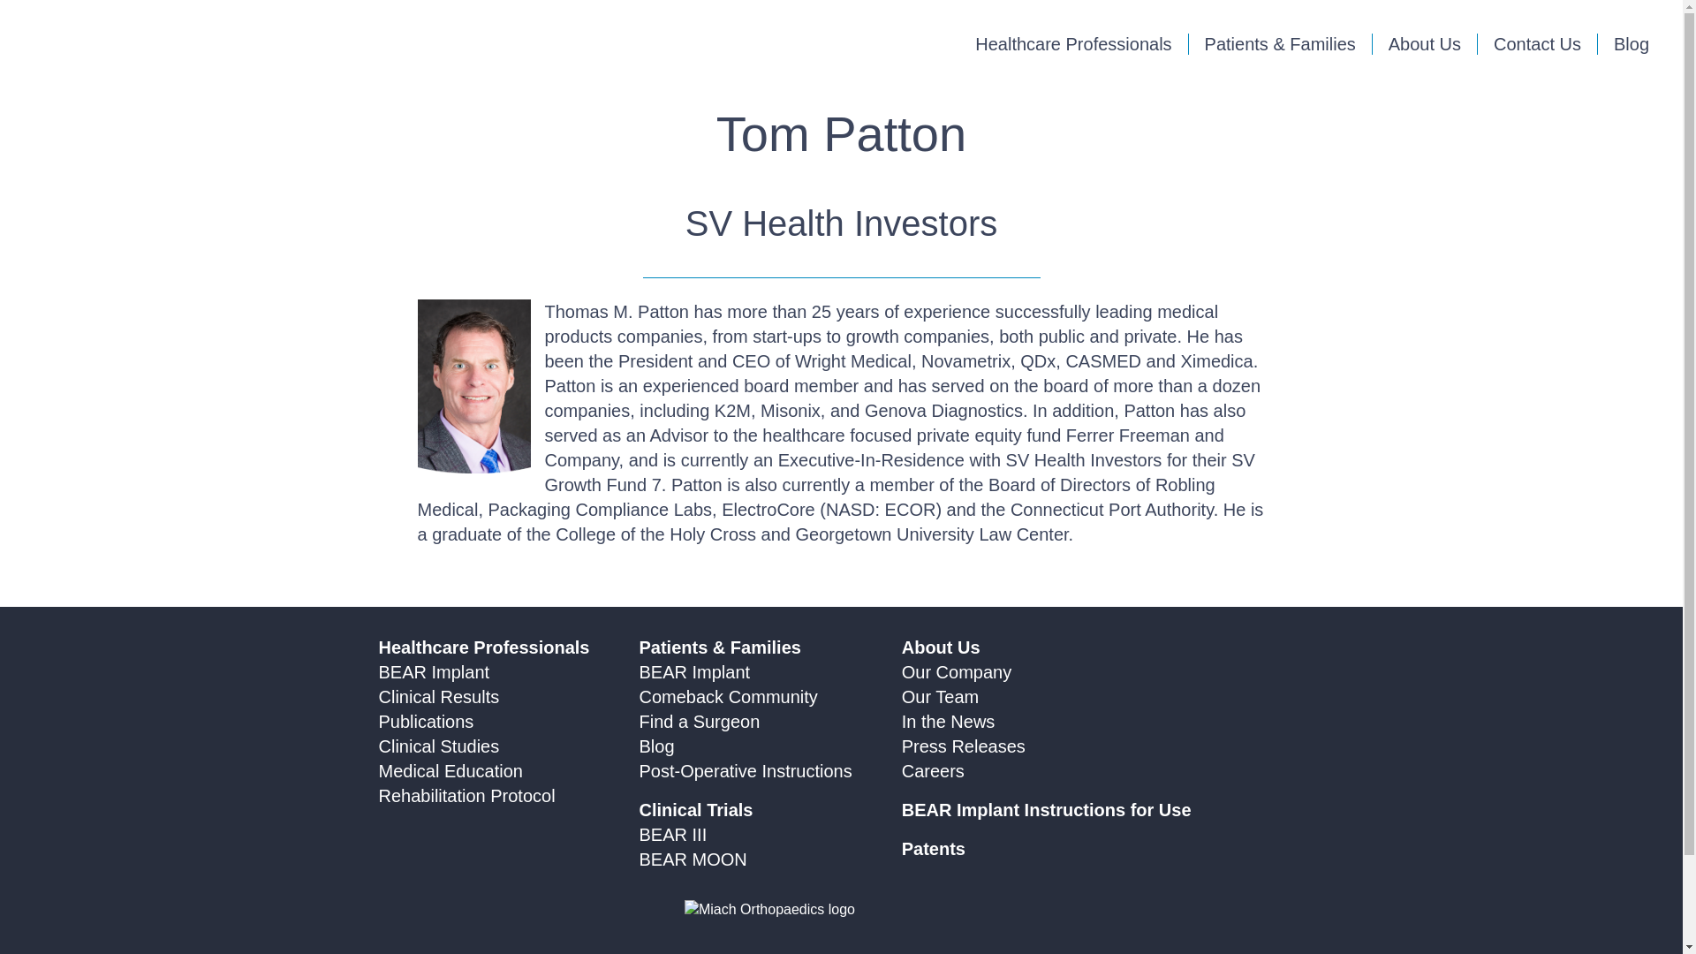 The width and height of the screenshot is (1696, 954). Describe the element at coordinates (426, 721) in the screenshot. I see `Publications` at that location.